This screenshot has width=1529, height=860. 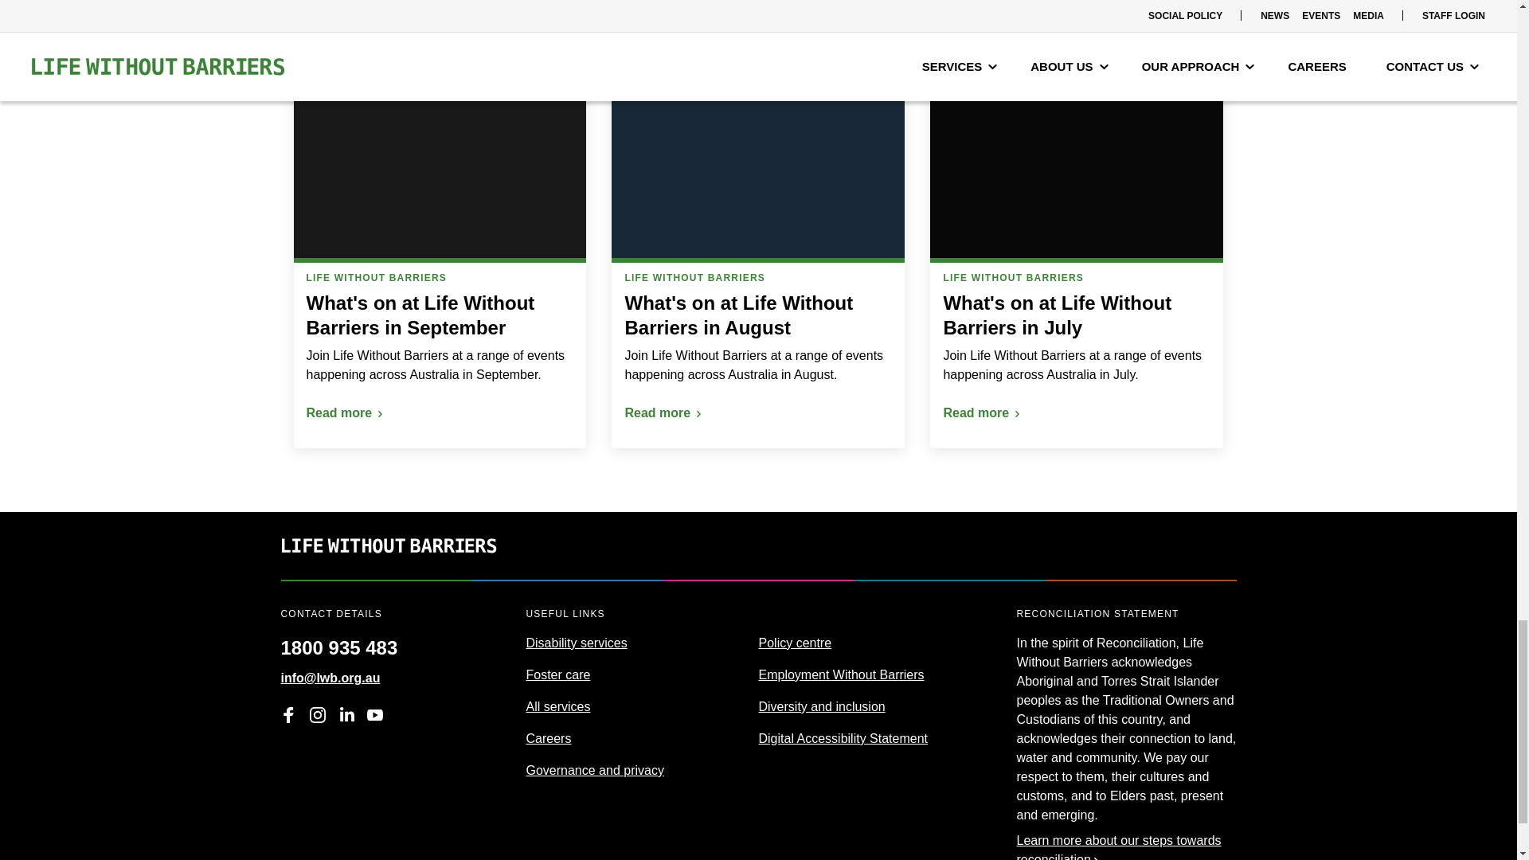 What do you see at coordinates (387, 569) in the screenshot?
I see `Life Without Barriers home page` at bounding box center [387, 569].